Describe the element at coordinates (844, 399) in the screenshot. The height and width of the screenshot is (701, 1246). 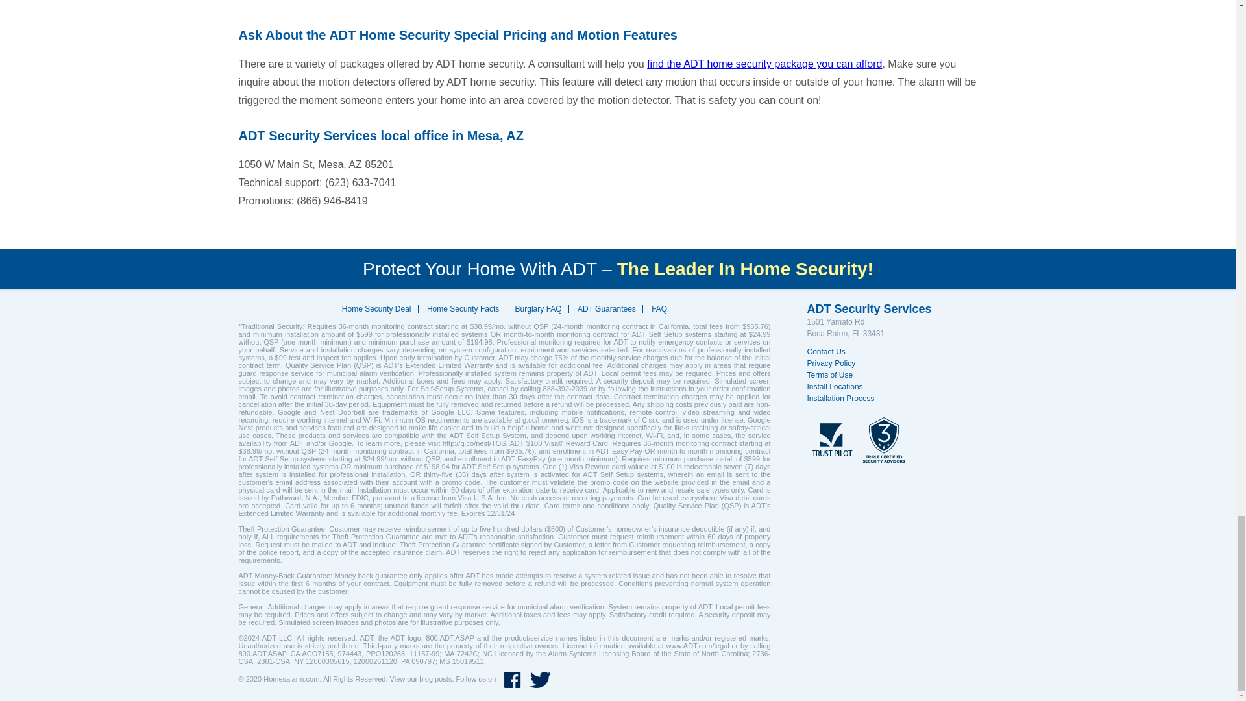
I see `Installation Process` at that location.